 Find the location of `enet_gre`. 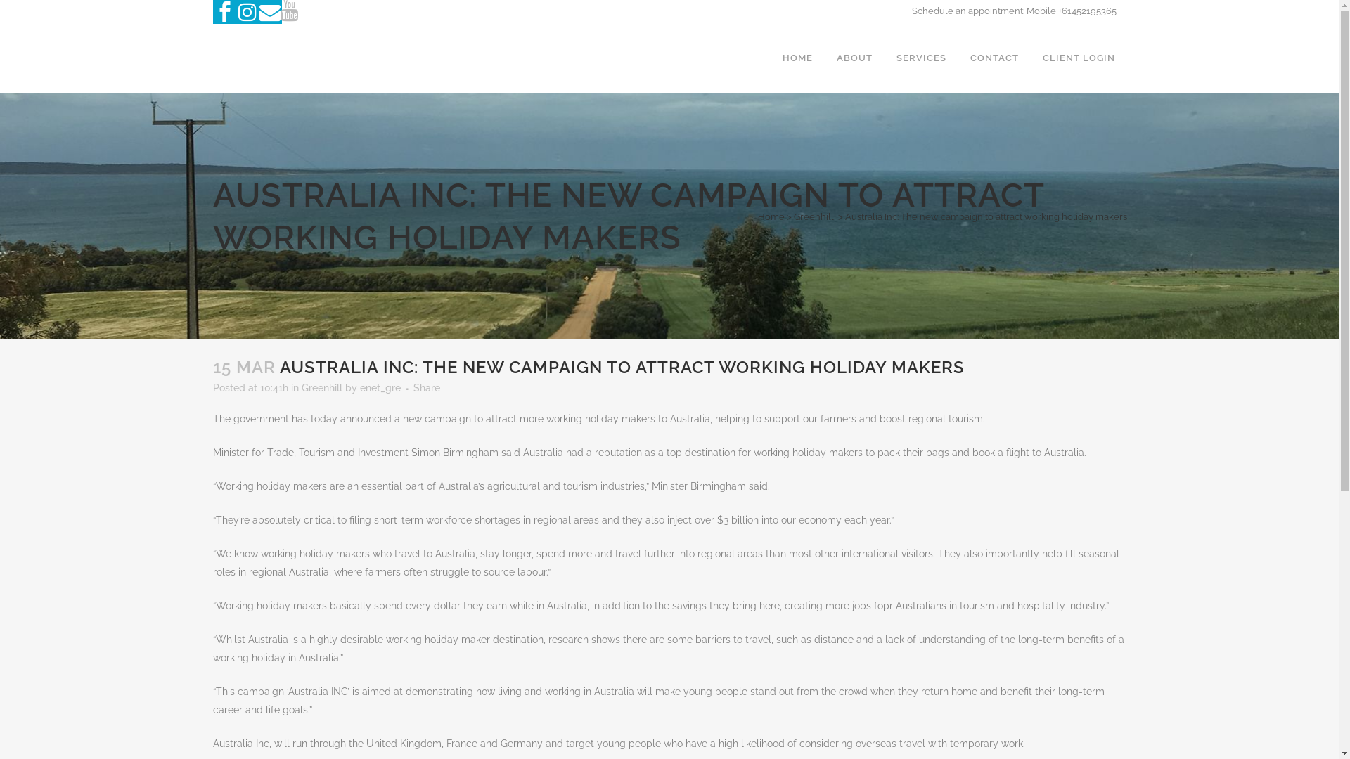

enet_gre is located at coordinates (380, 388).